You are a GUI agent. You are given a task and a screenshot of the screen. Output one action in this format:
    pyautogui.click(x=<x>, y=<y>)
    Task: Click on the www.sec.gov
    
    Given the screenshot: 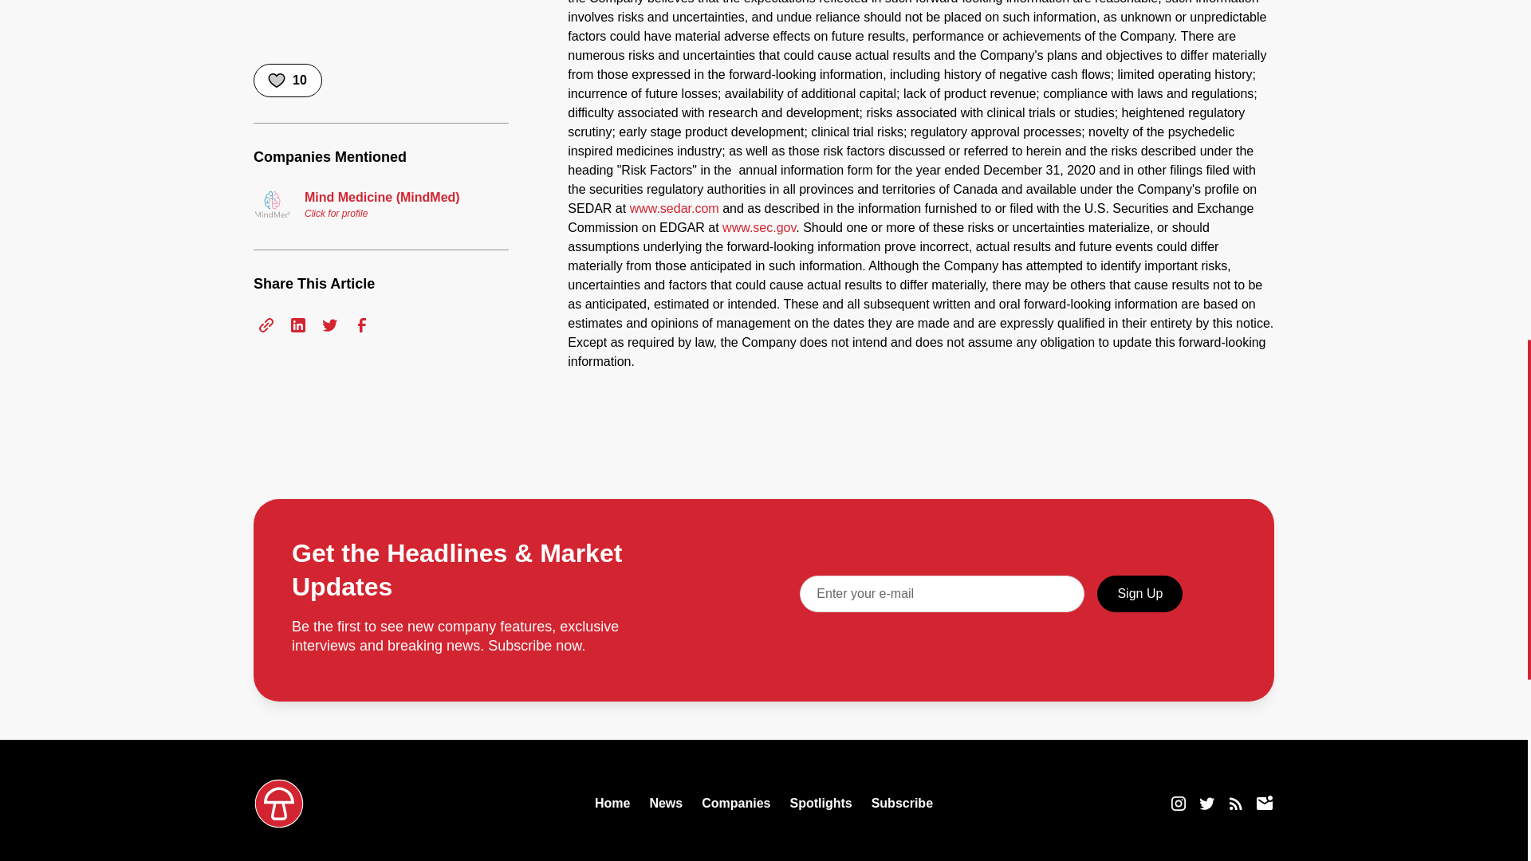 What is the action you would take?
    pyautogui.click(x=758, y=226)
    